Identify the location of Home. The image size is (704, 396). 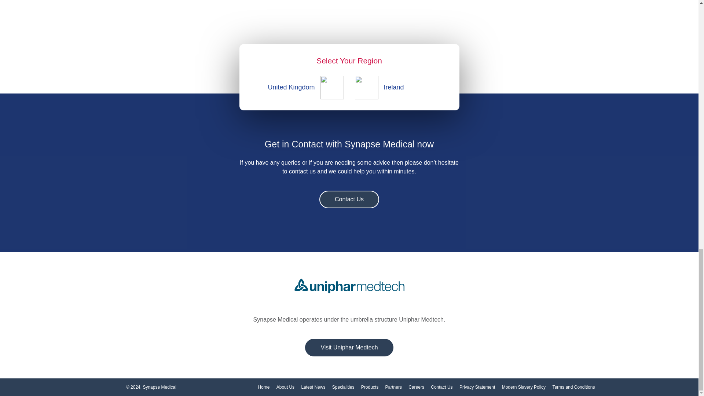
(263, 387).